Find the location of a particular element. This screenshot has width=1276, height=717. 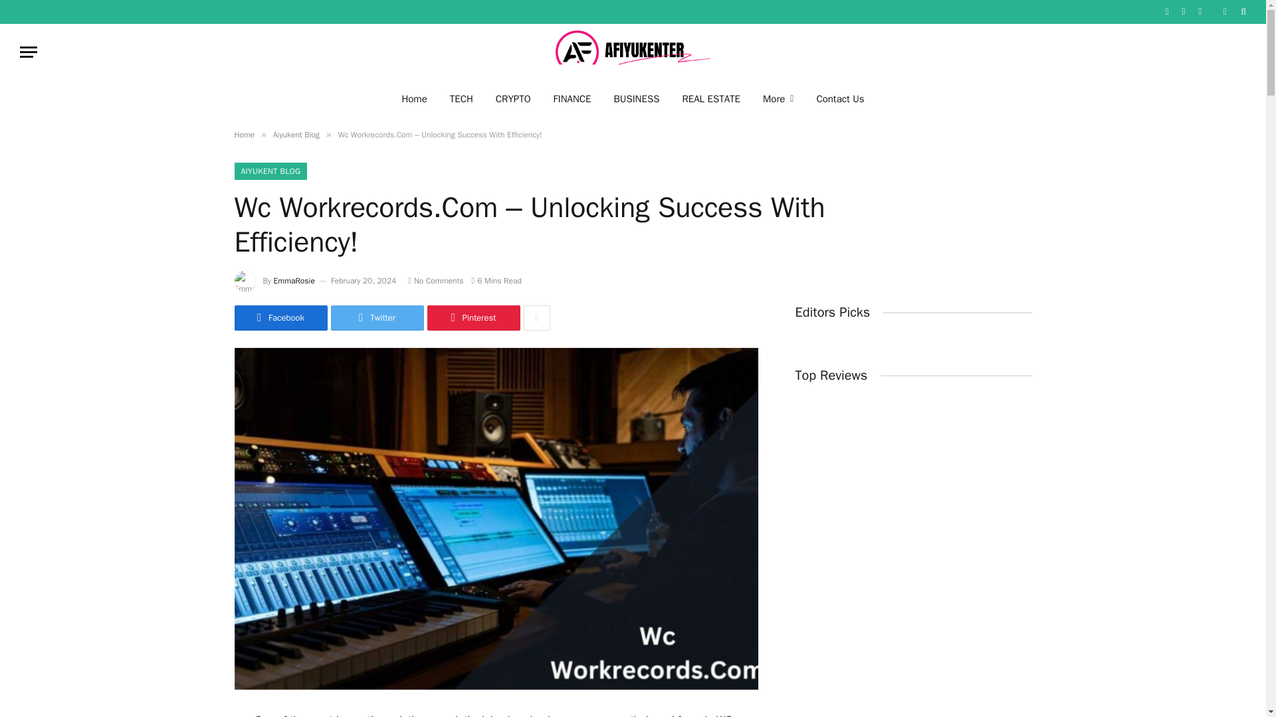

Home is located at coordinates (413, 98).